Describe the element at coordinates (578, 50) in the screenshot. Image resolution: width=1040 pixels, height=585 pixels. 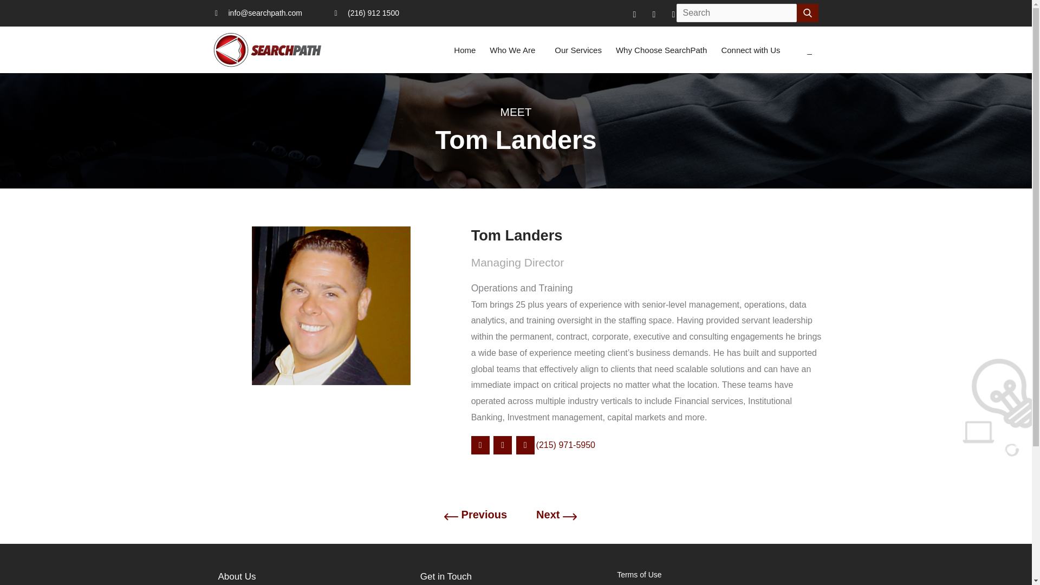
I see `Our Services` at that location.